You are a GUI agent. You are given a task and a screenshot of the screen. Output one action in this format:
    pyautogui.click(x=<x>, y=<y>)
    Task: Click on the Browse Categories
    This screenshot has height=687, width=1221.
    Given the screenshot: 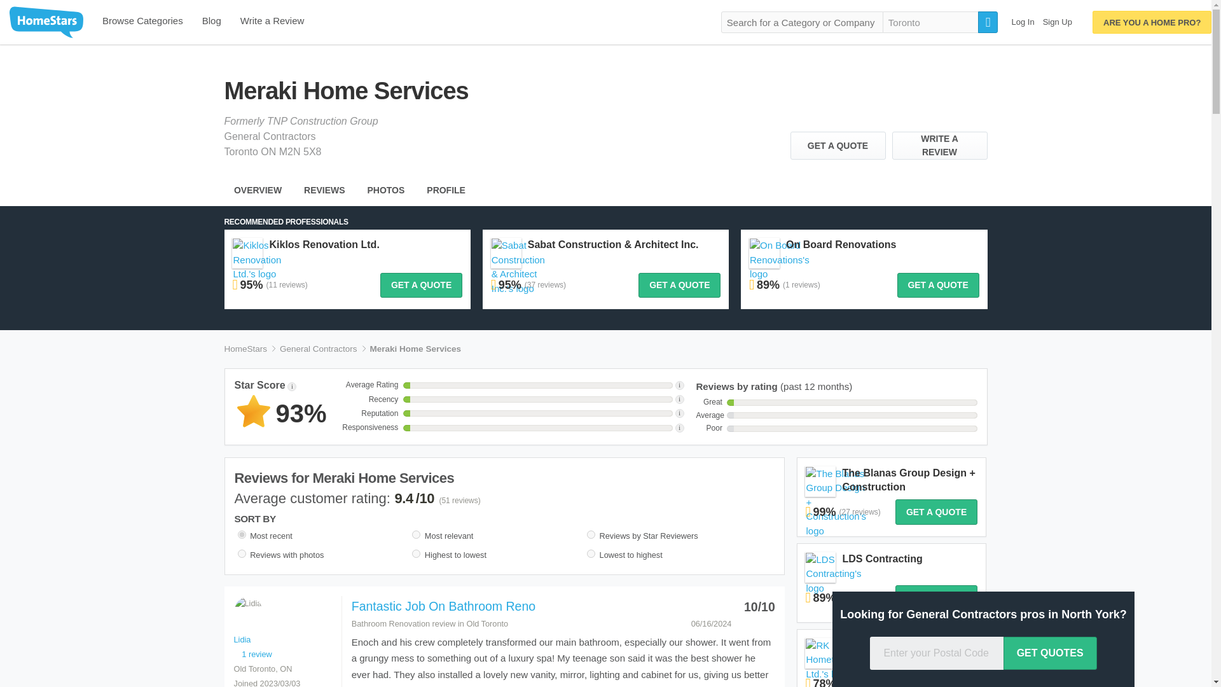 What is the action you would take?
    pyautogui.click(x=142, y=22)
    